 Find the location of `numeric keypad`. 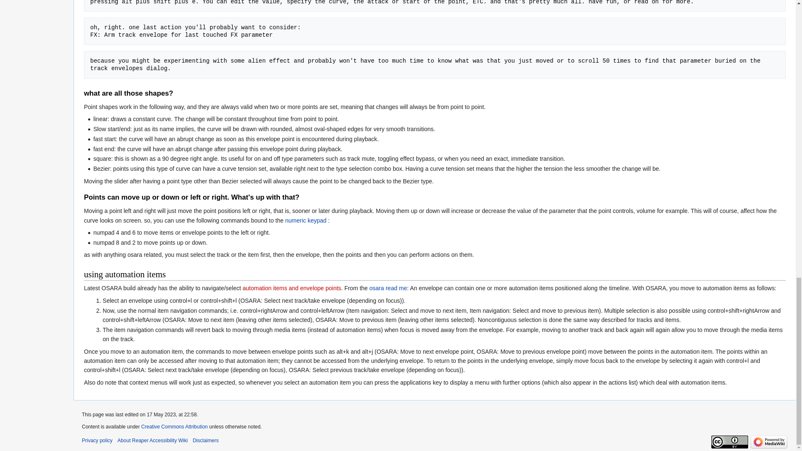

numeric keypad is located at coordinates (306, 220).